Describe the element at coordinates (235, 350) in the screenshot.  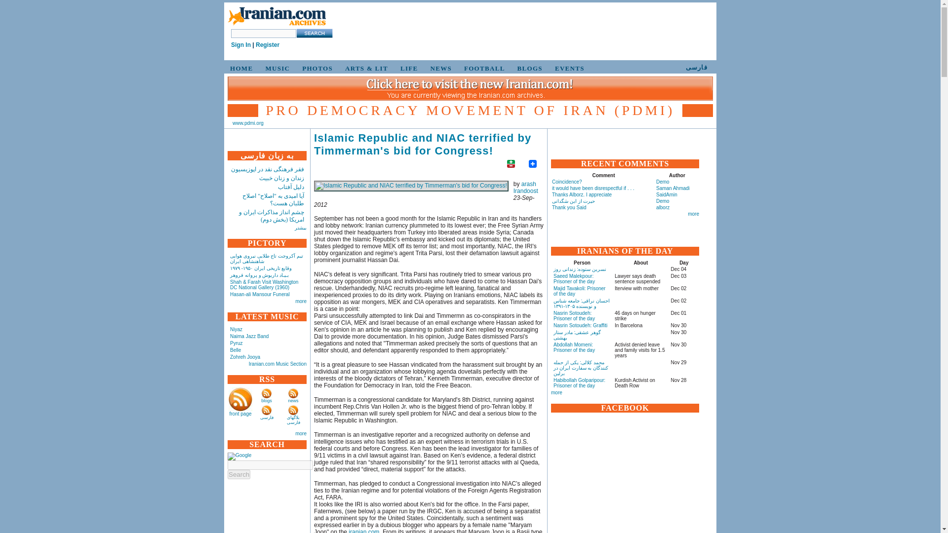
I see `Belle` at that location.